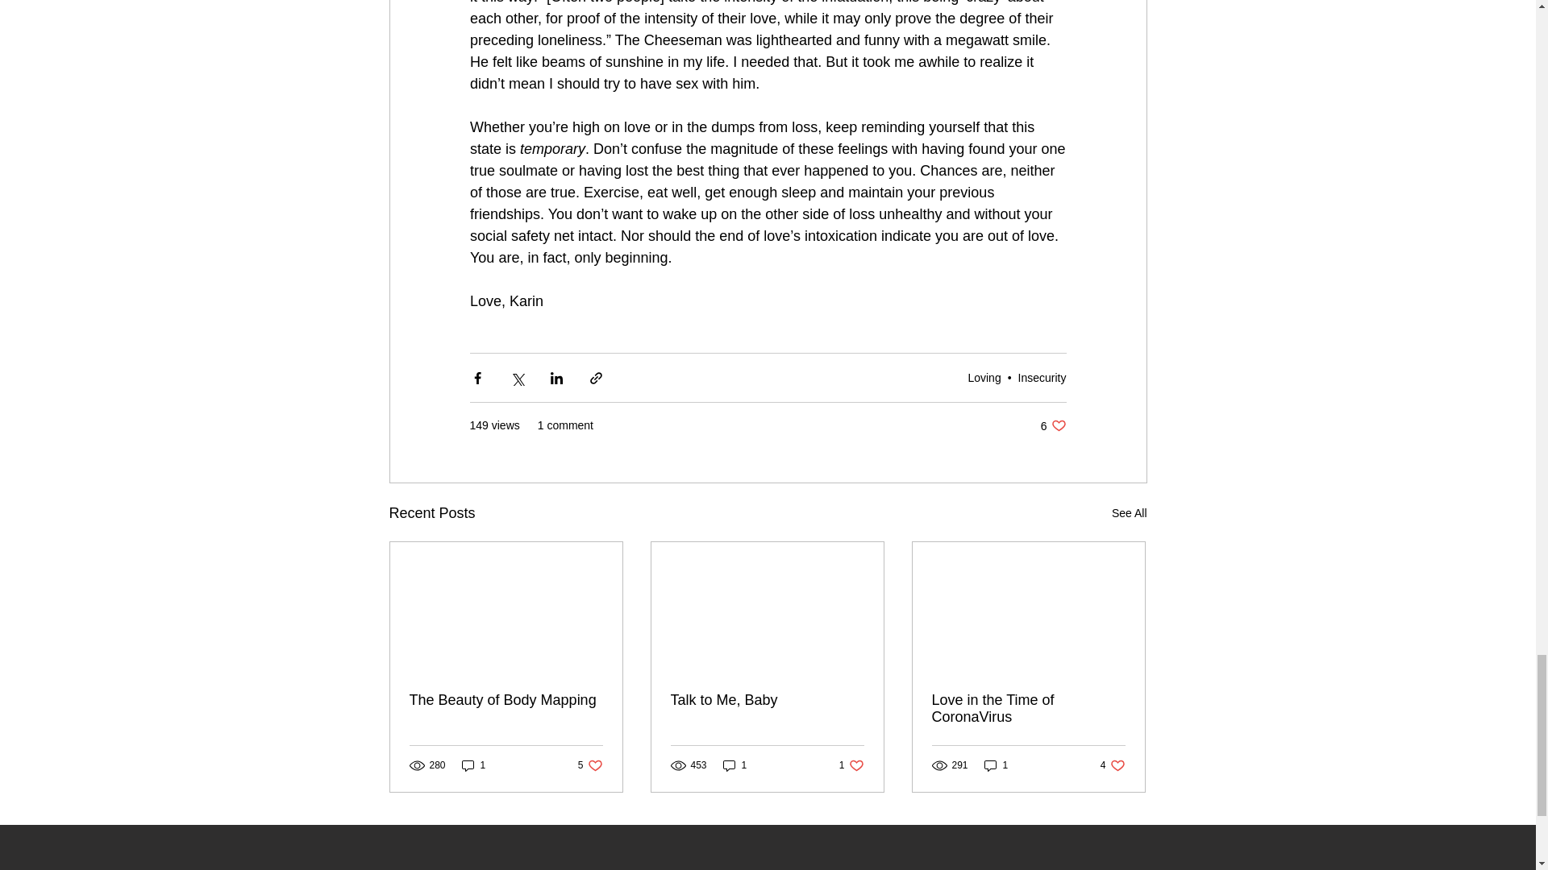  I want to click on 1, so click(984, 377).